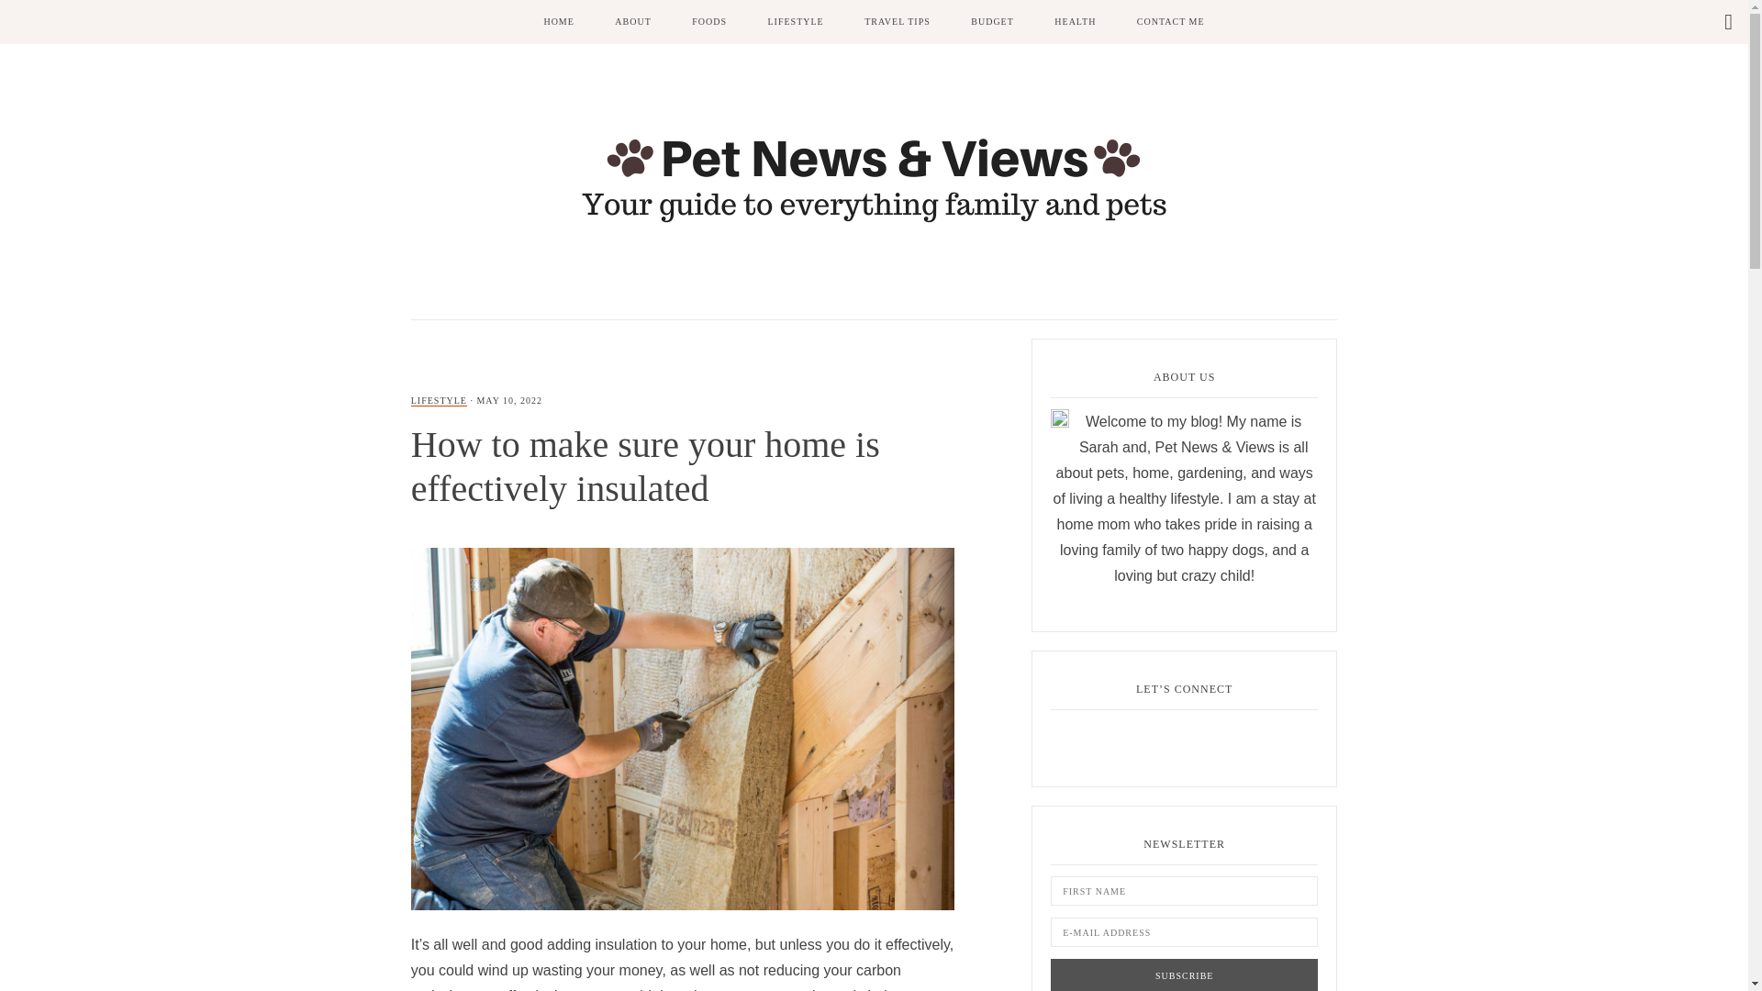 The image size is (1762, 991). Describe the element at coordinates (1074, 22) in the screenshot. I see `HEALTH` at that location.